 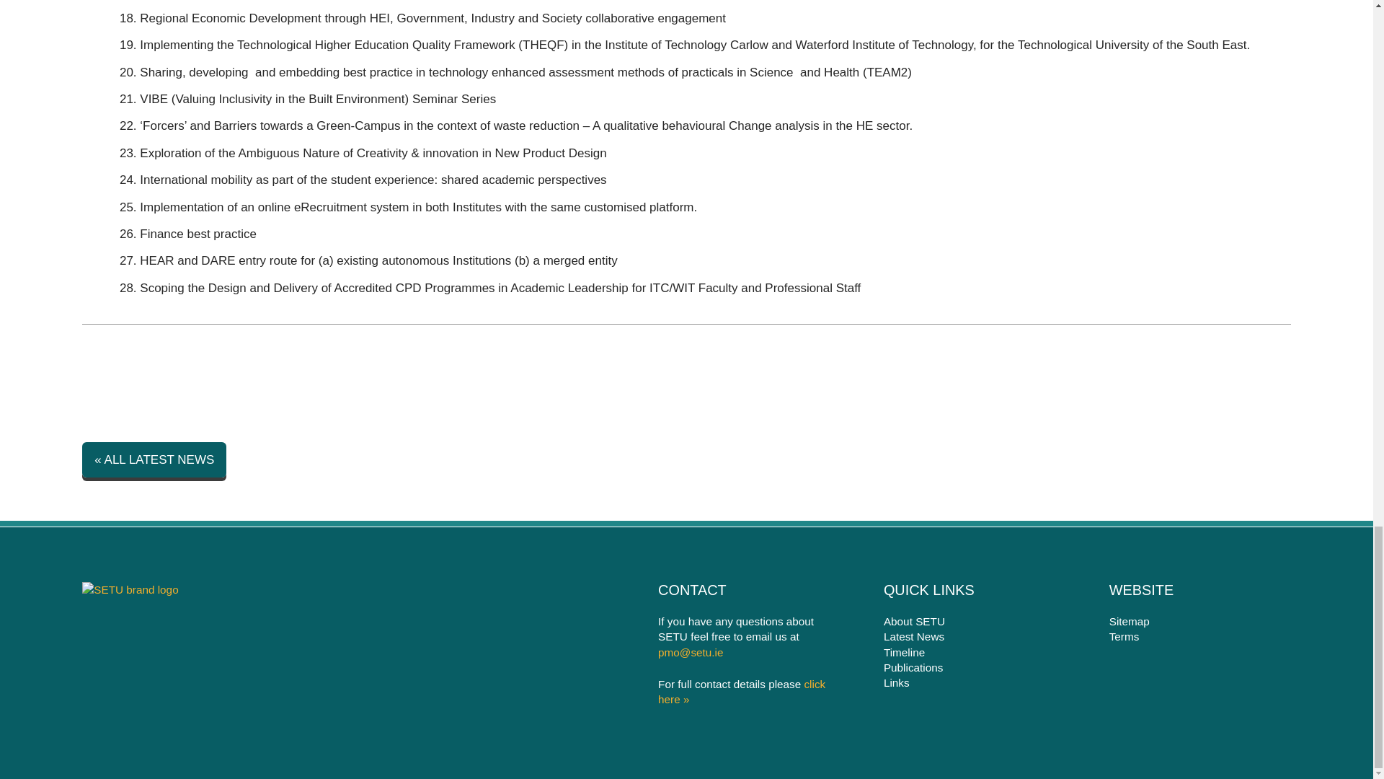 I want to click on Terms, so click(x=1200, y=636).